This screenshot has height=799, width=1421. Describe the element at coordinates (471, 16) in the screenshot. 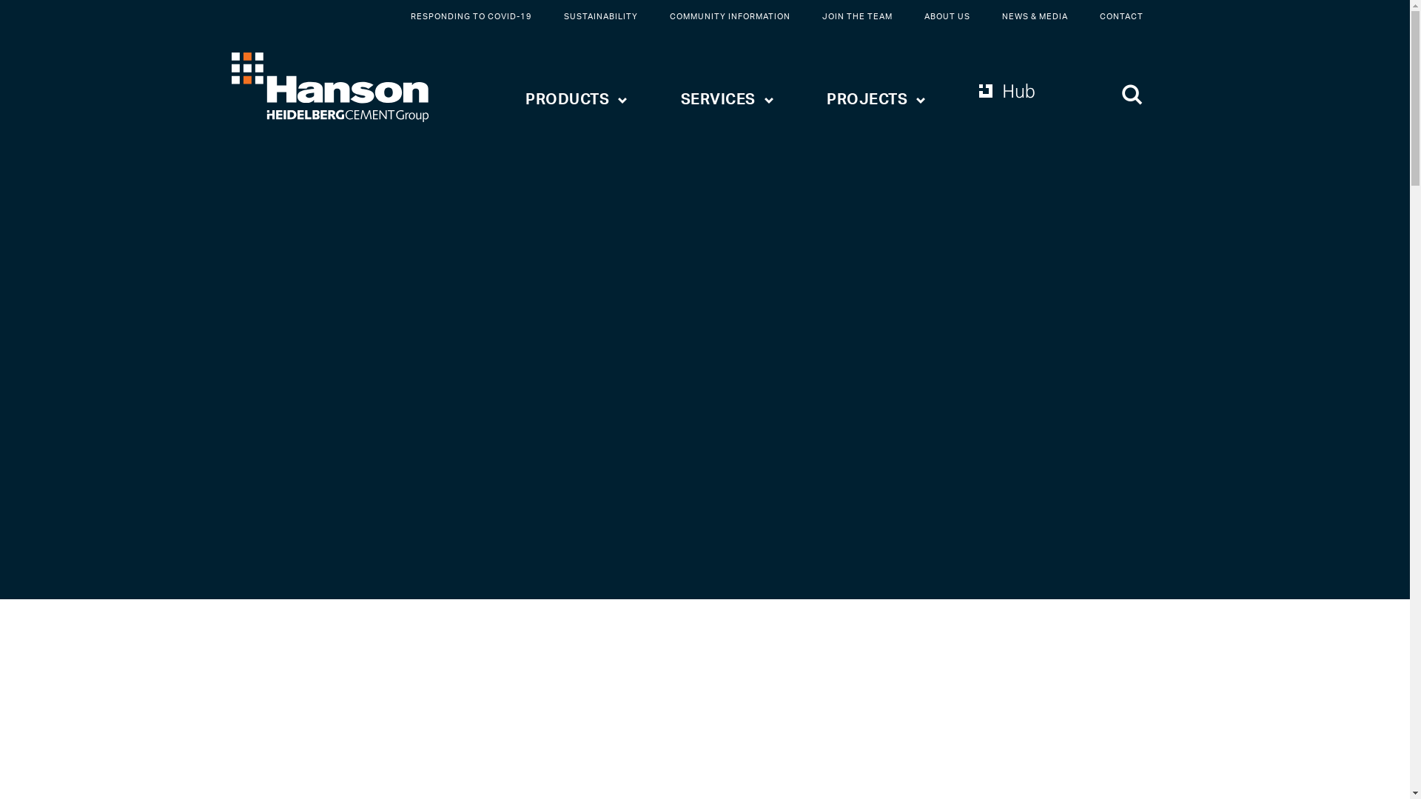

I see `RESPONDING TO COVID-19` at that location.